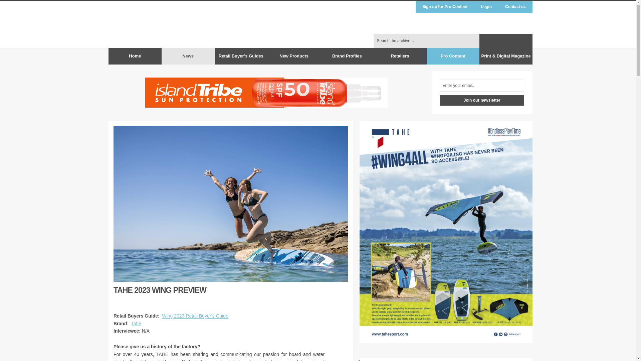 The height and width of the screenshot is (361, 641). I want to click on Tahe, so click(136, 324).